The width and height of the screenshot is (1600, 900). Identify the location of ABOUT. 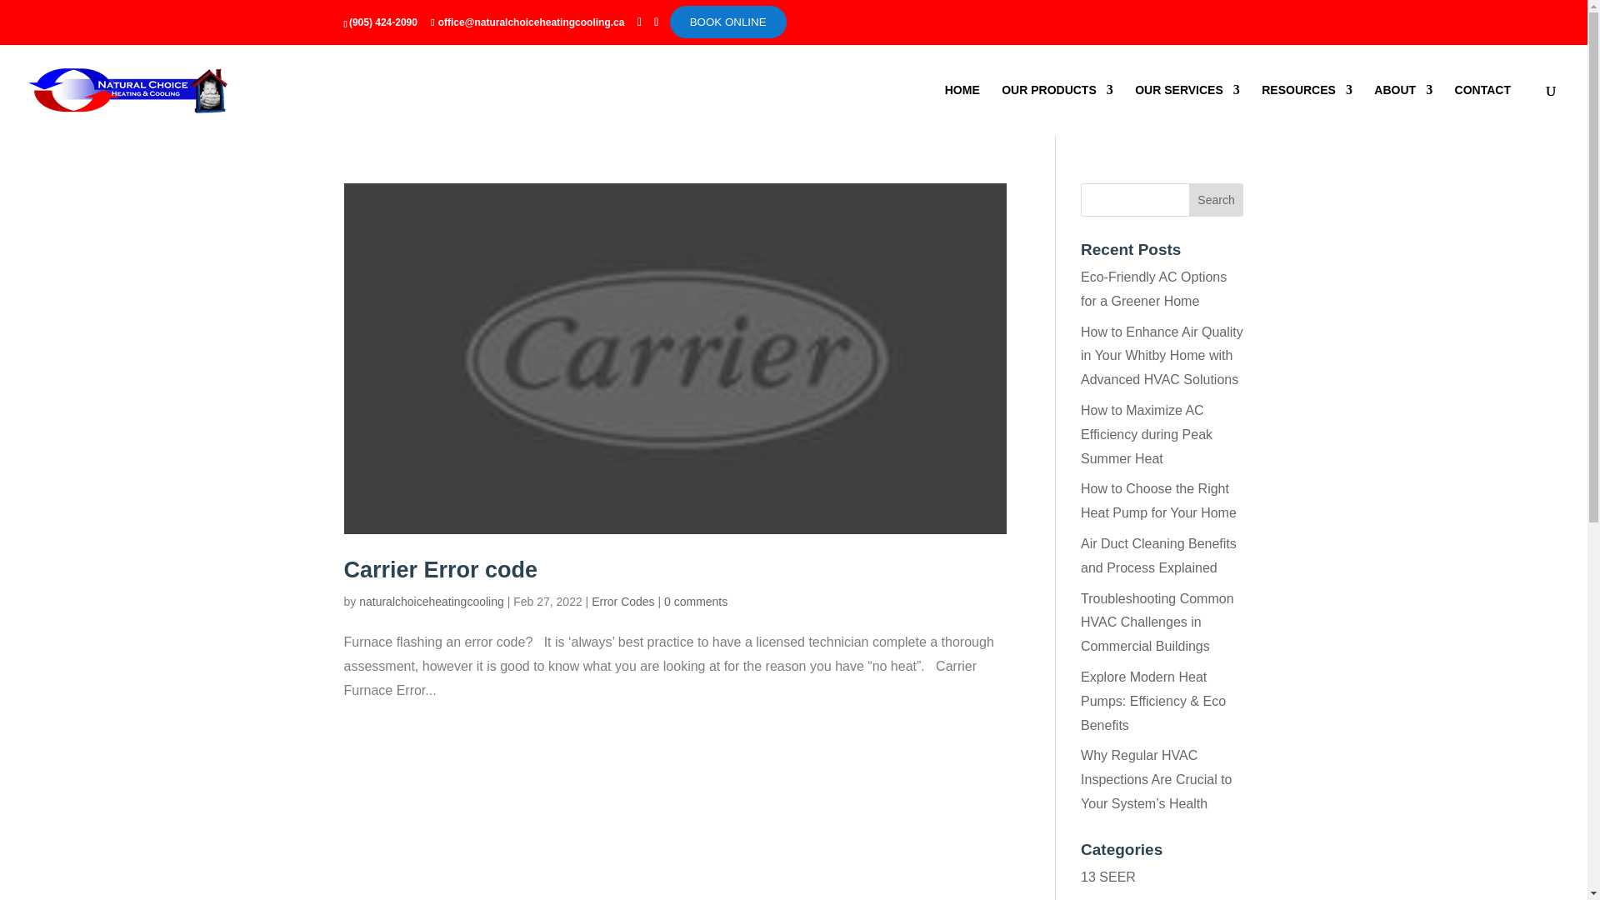
(1403, 110).